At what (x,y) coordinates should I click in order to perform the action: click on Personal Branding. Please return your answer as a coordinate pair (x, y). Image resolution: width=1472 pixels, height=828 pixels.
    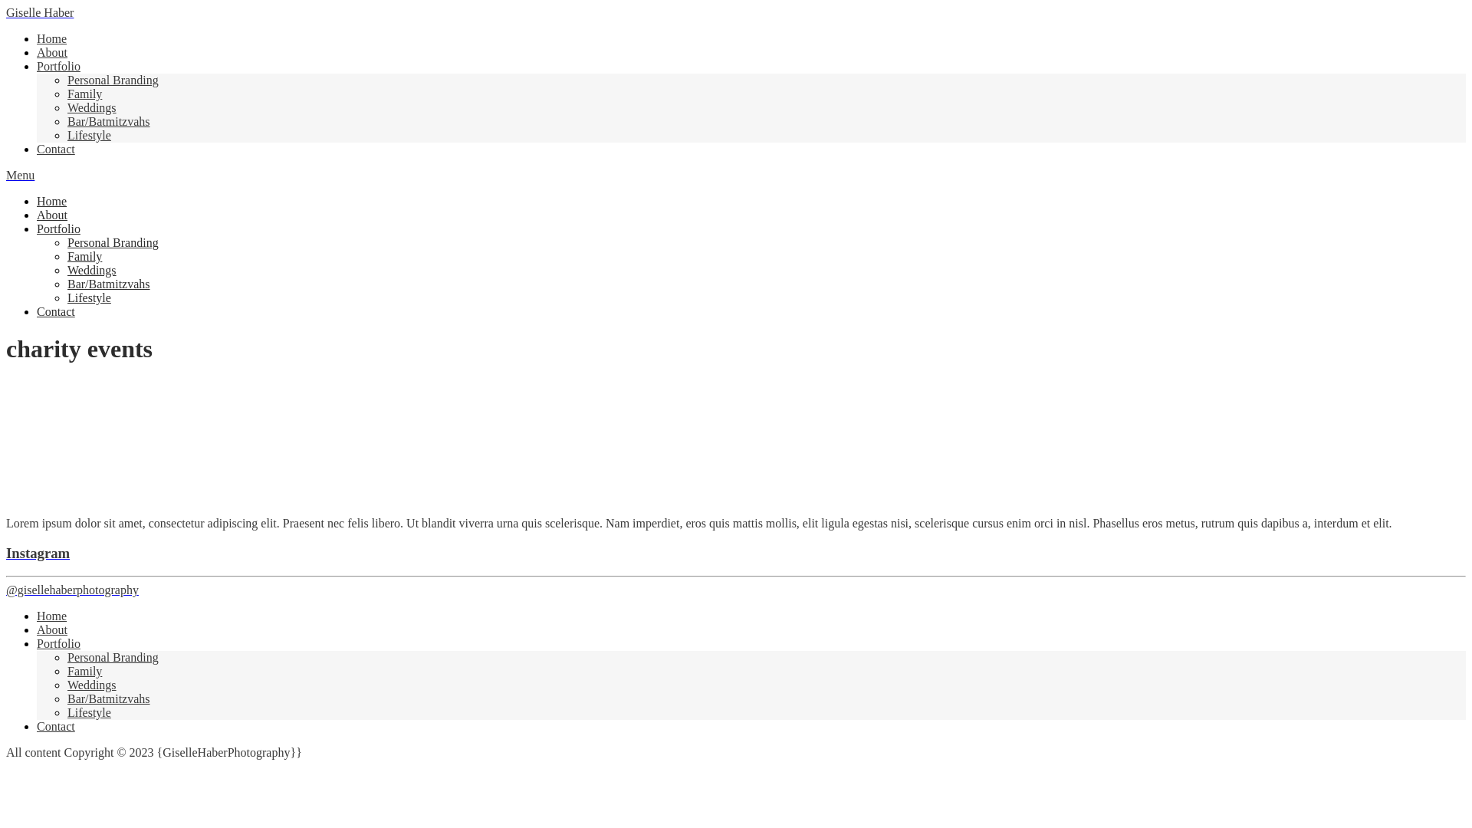
    Looking at the image, I should click on (113, 80).